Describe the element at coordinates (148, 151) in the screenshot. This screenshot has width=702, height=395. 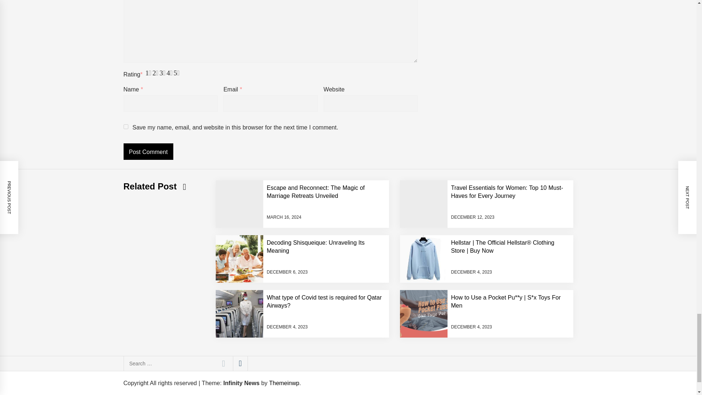
I see `Post Comment` at that location.